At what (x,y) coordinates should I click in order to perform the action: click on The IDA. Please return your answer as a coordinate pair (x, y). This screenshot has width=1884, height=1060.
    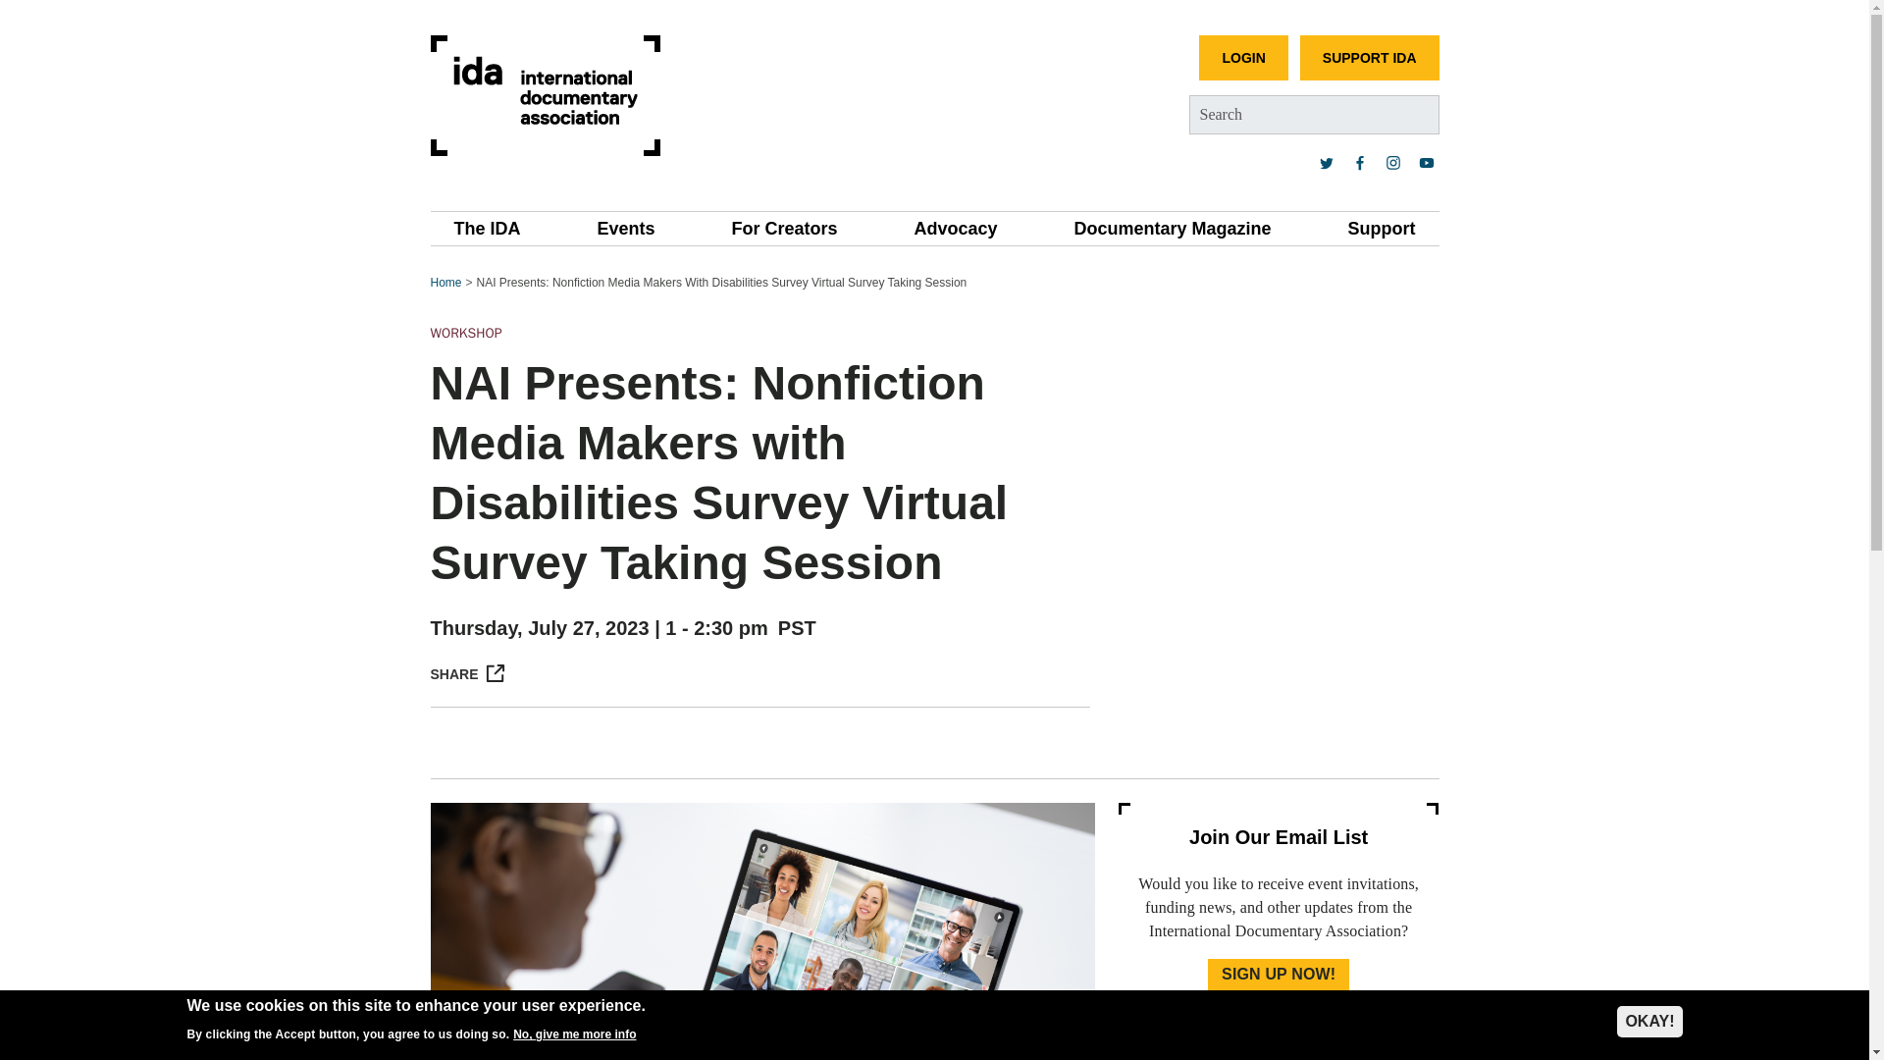
    Looking at the image, I should click on (487, 228).